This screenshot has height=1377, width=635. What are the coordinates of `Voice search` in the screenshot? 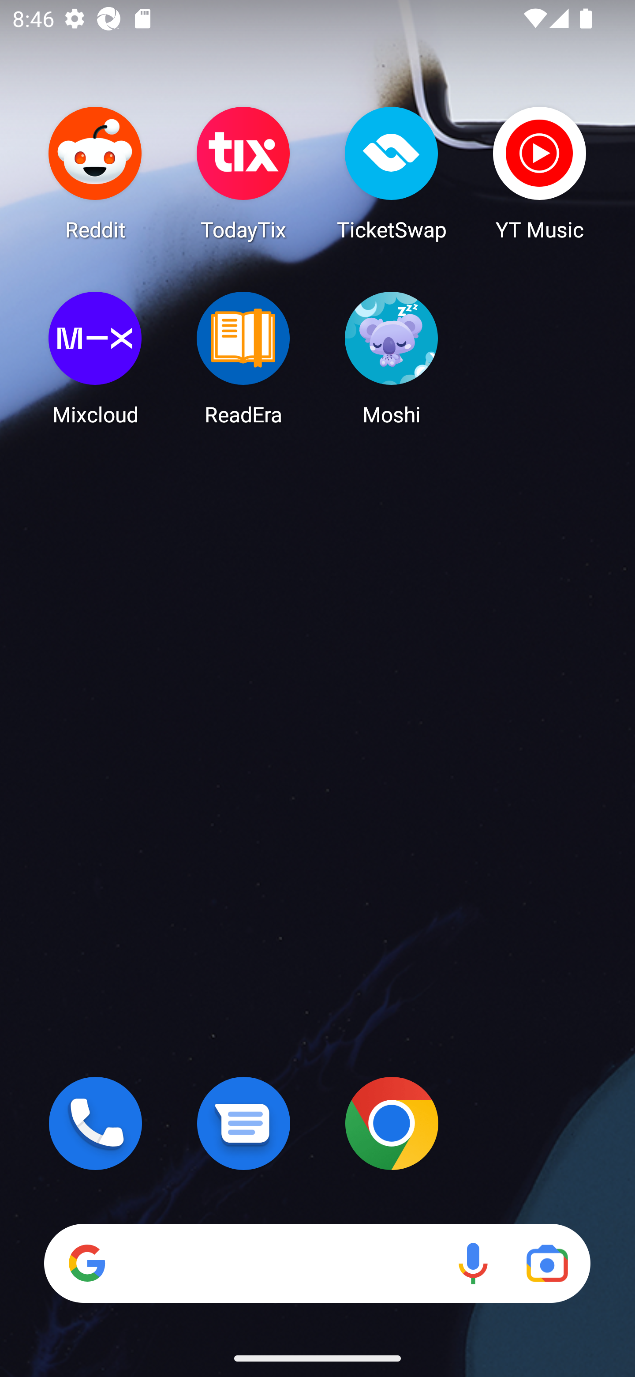 It's located at (473, 1263).